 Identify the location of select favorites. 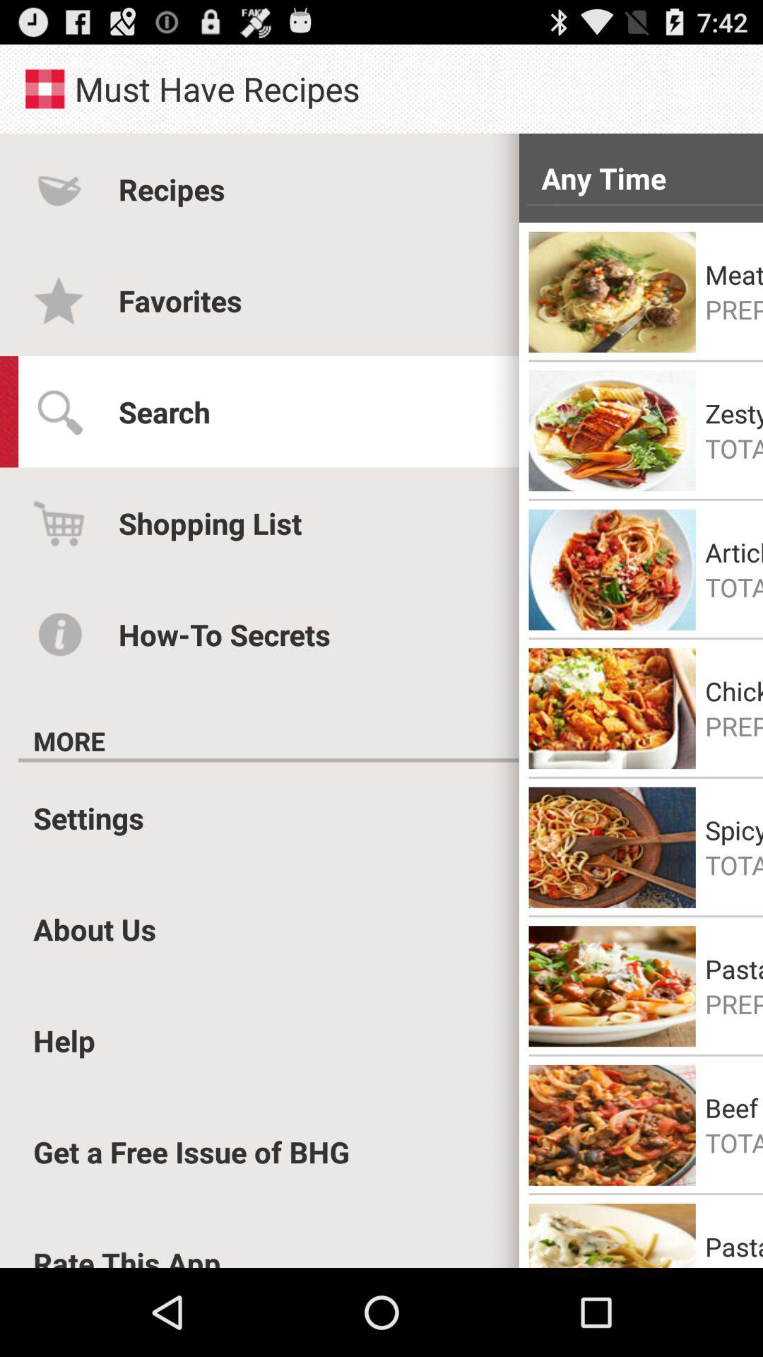
(180, 300).